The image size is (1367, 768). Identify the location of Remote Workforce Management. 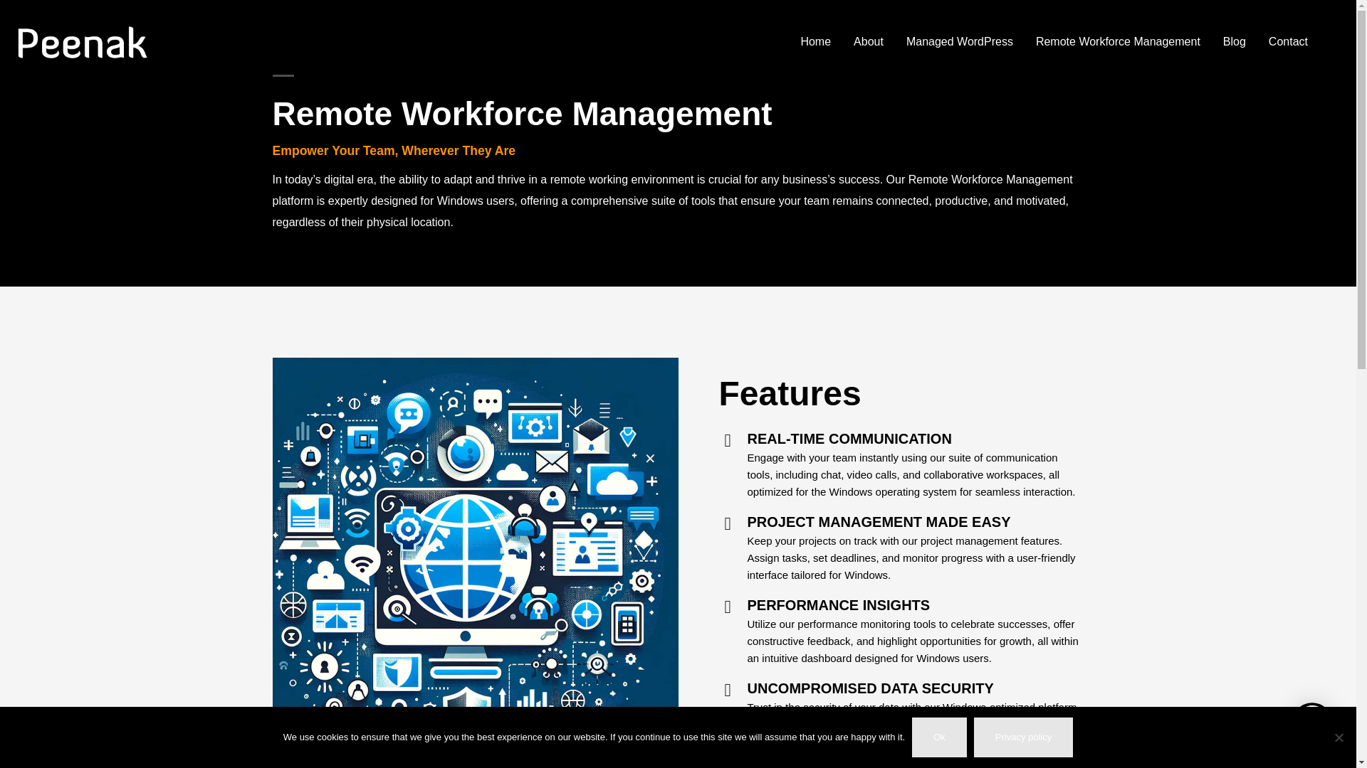
(1118, 41).